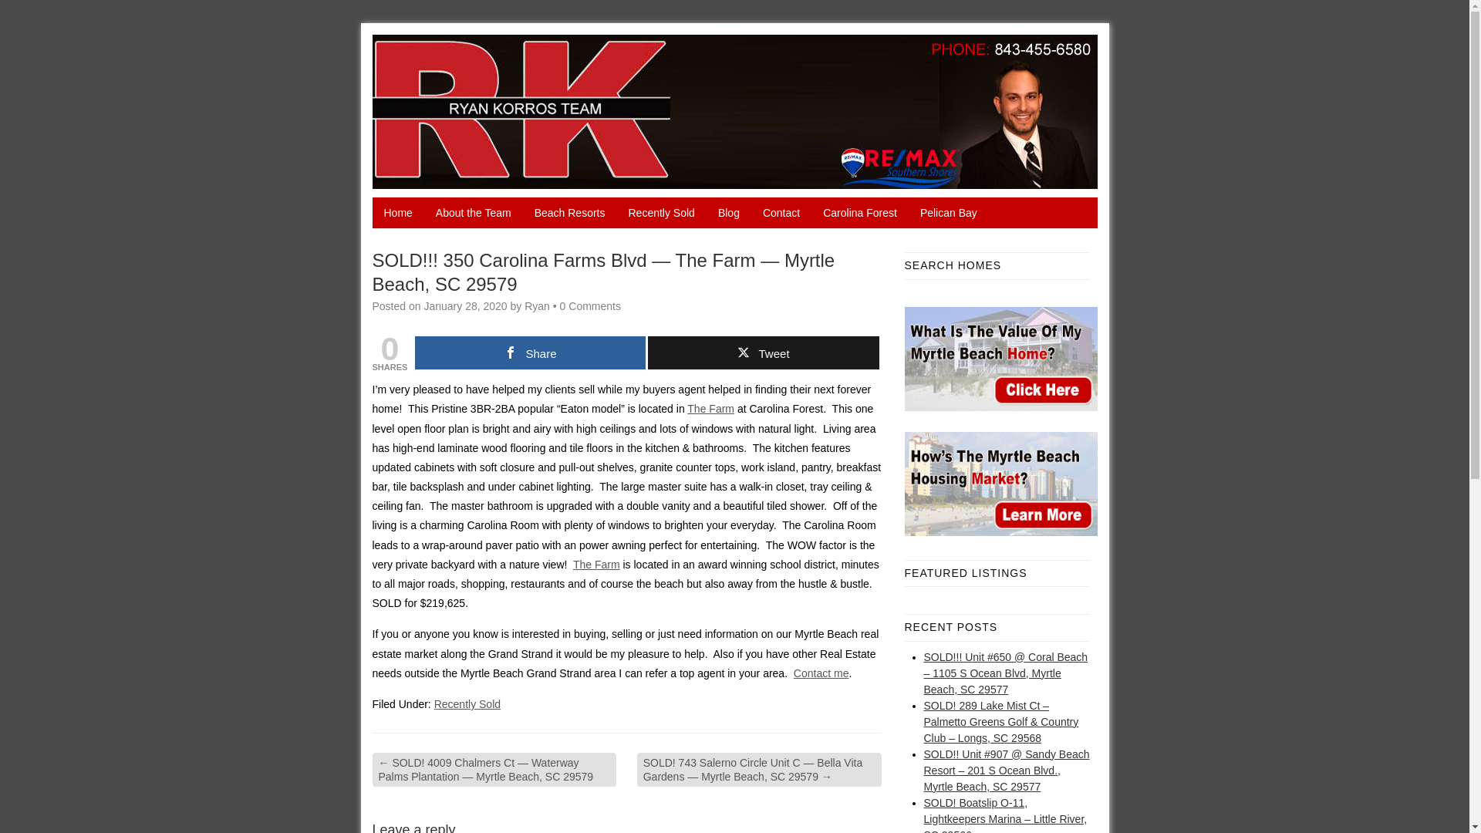 This screenshot has width=1481, height=833. Describe the element at coordinates (763, 353) in the screenshot. I see `Tweet` at that location.